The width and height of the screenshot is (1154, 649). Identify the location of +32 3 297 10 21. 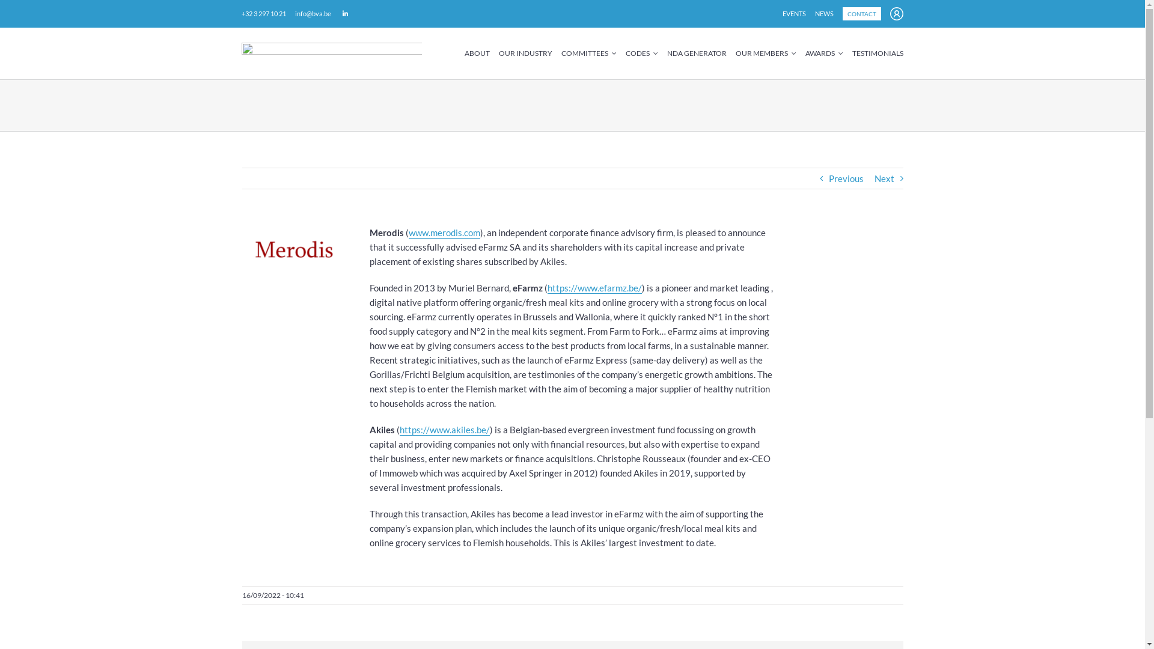
(264, 13).